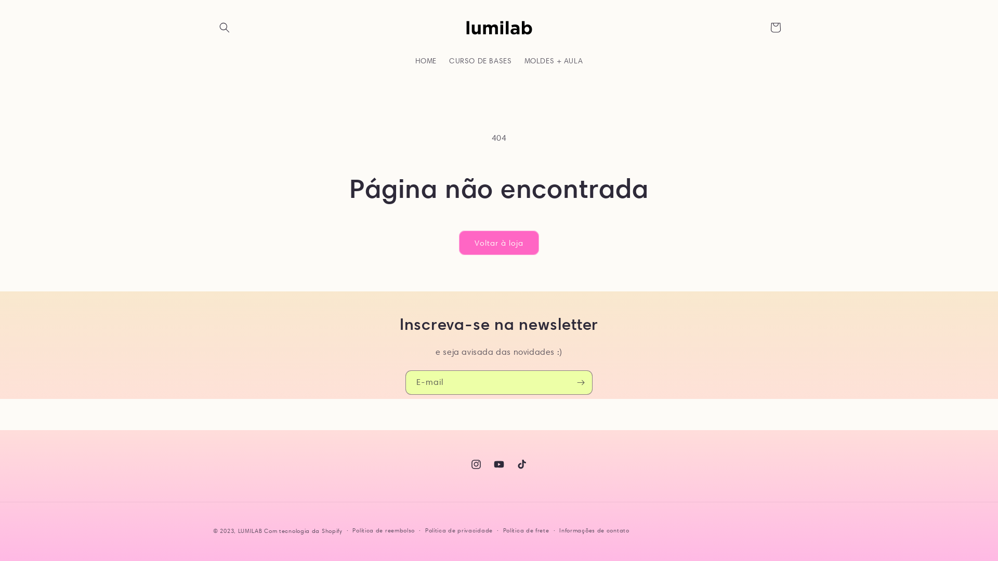 This screenshot has width=998, height=561. Describe the element at coordinates (426, 61) in the screenshot. I see `HOME` at that location.